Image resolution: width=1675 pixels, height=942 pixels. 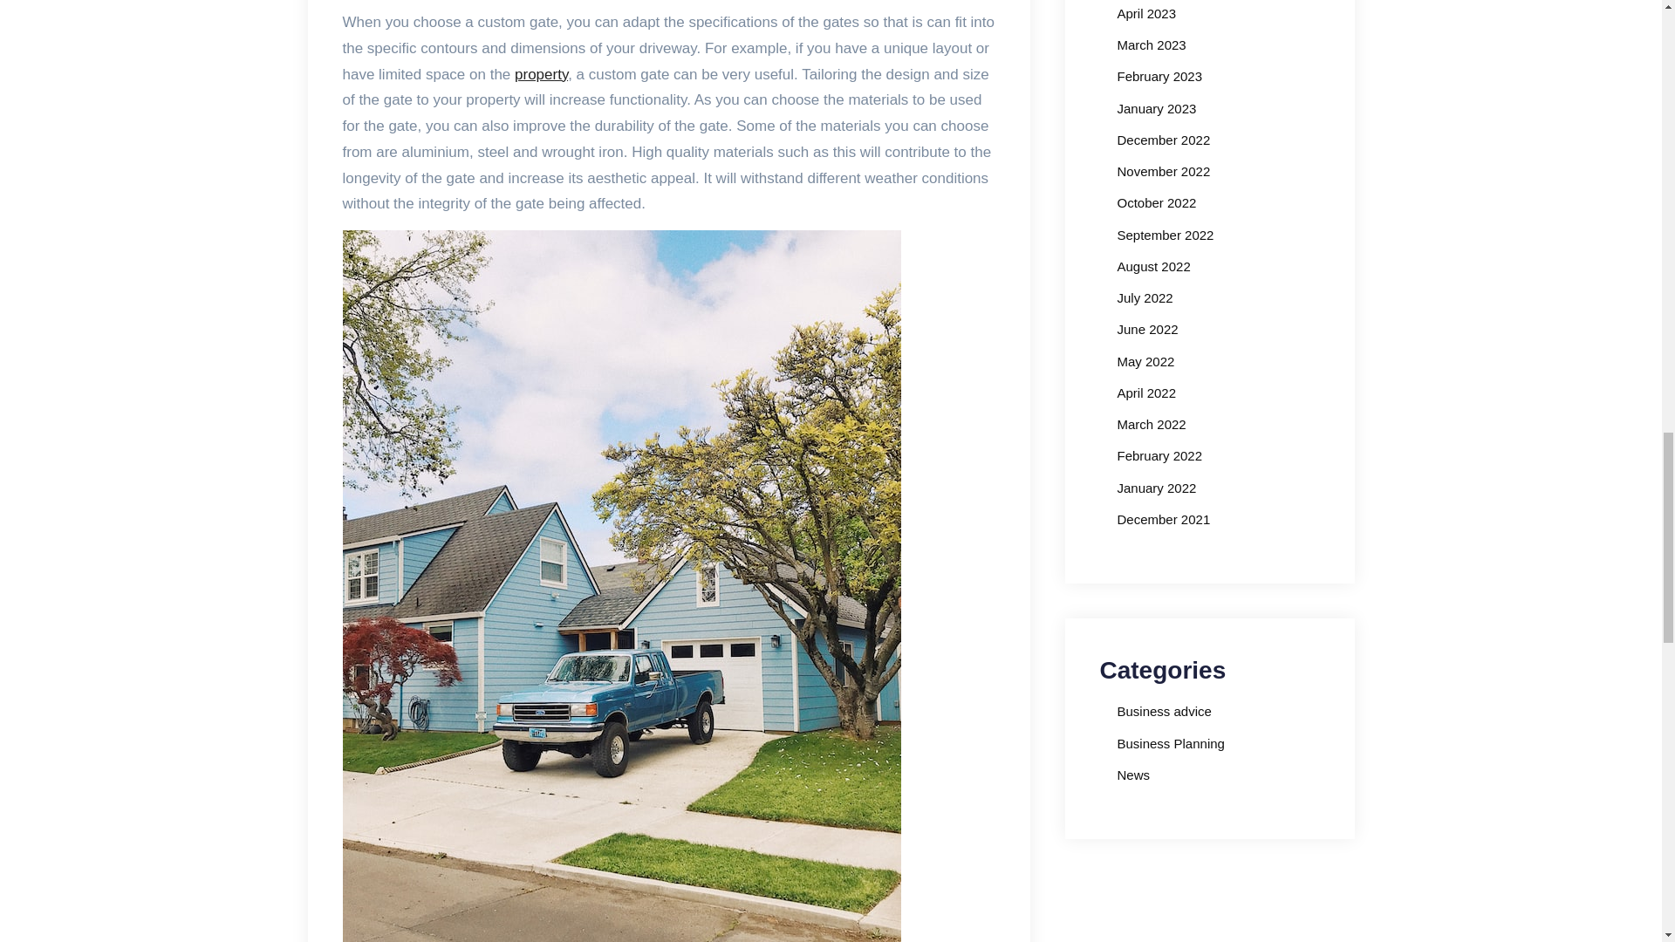 I want to click on January 2023, so click(x=1156, y=108).